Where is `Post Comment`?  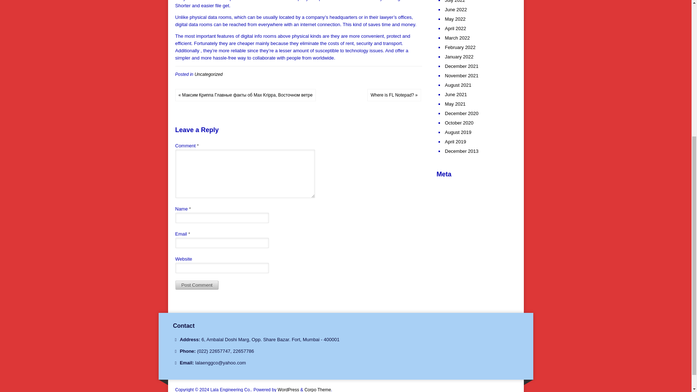 Post Comment is located at coordinates (197, 285).